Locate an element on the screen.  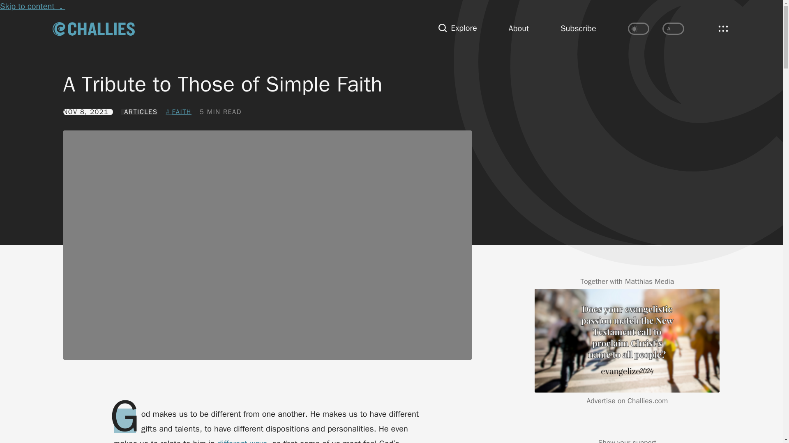
Challies logo is located at coordinates (94, 28).